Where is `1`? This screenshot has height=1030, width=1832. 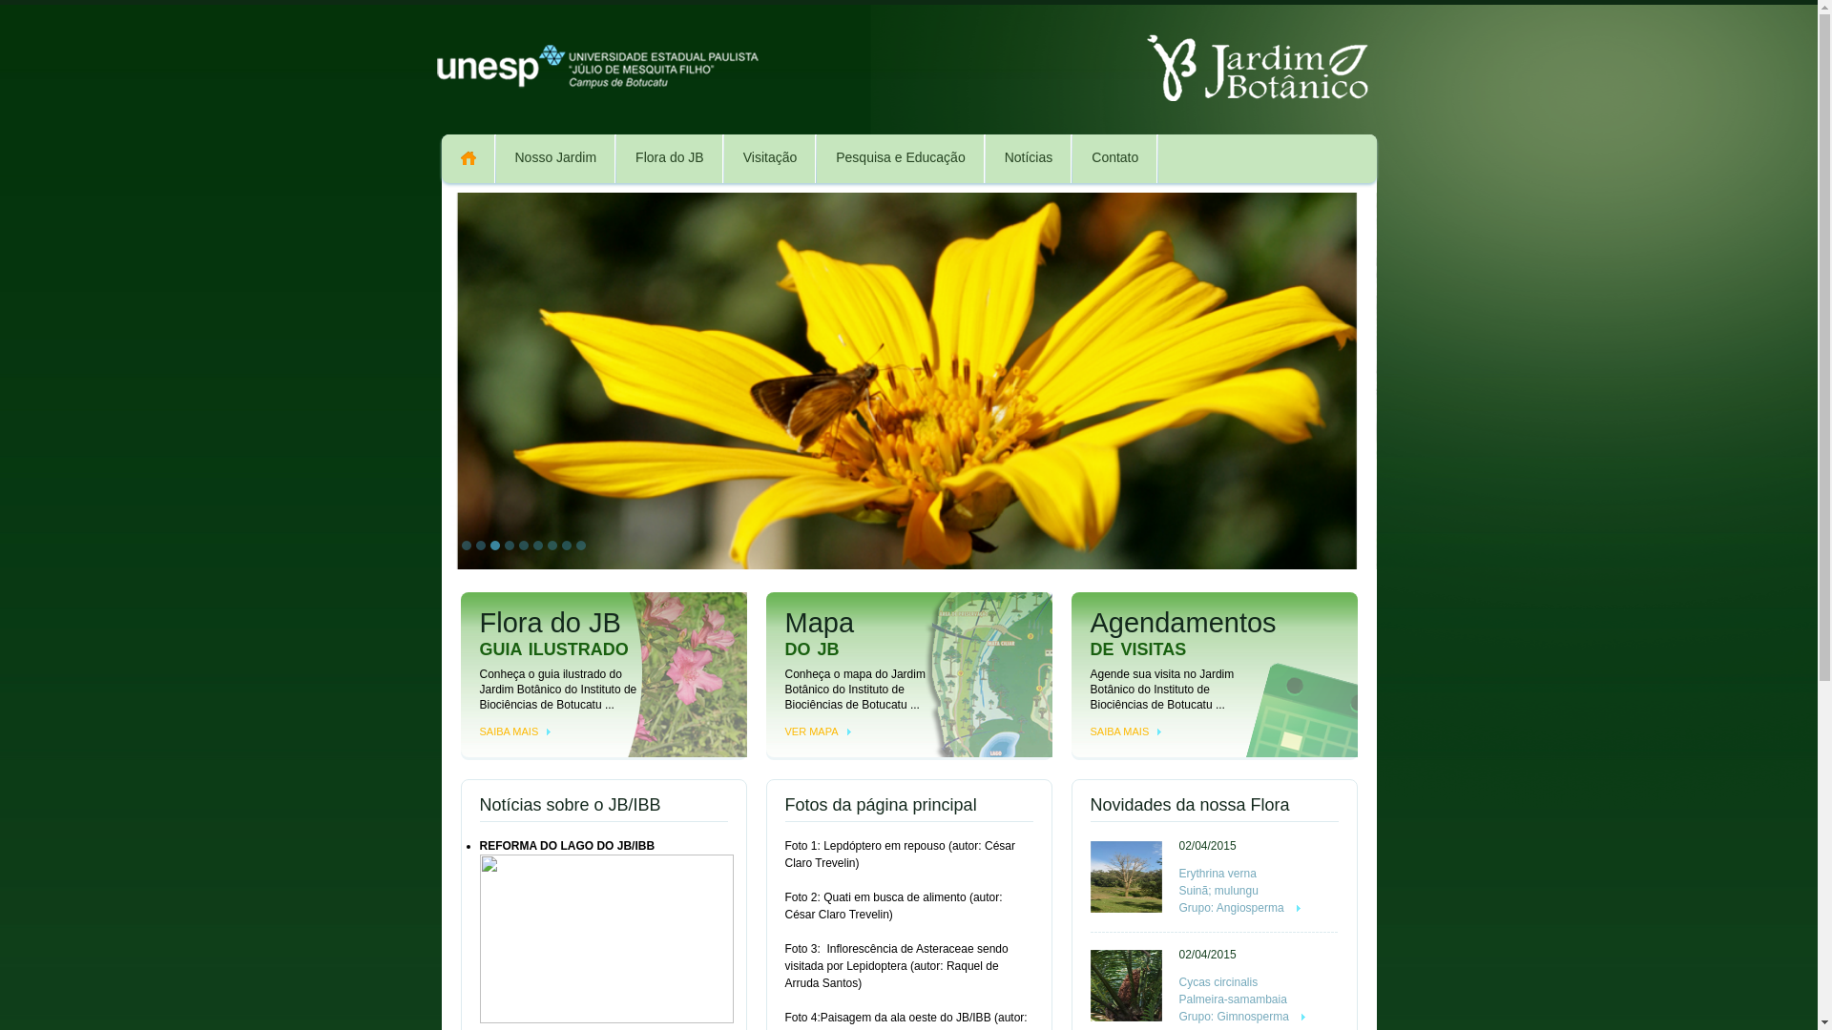 1 is located at coordinates (466, 546).